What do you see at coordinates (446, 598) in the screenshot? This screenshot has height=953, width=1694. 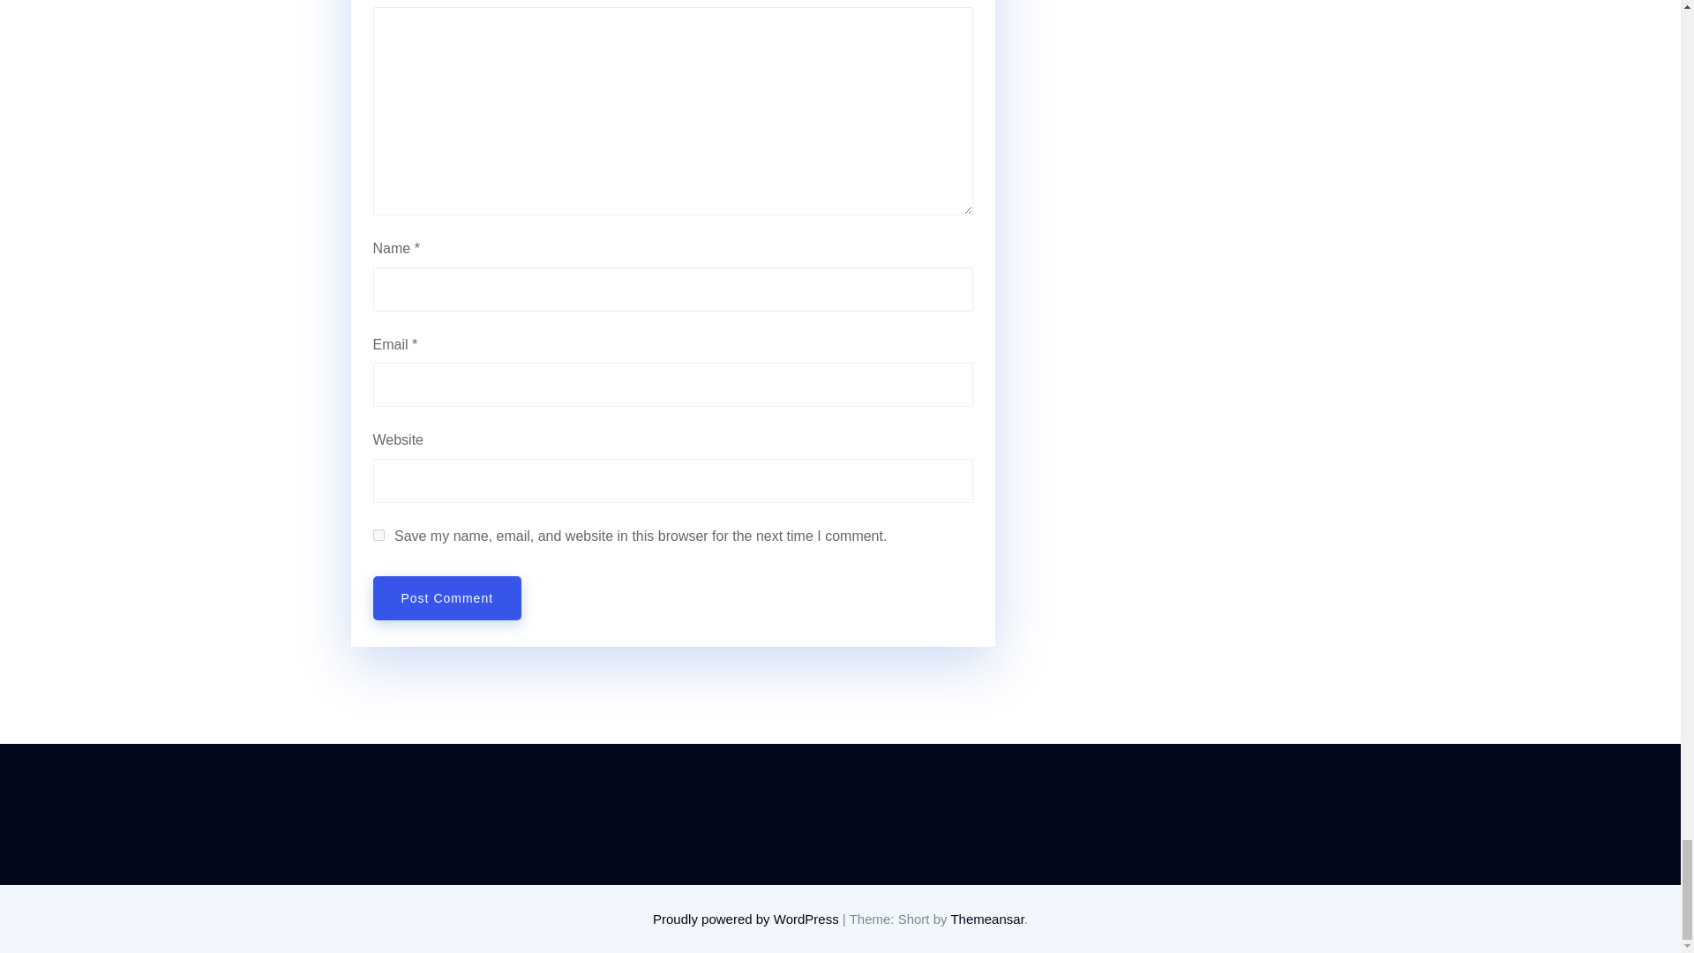 I see `Post Comment` at bounding box center [446, 598].